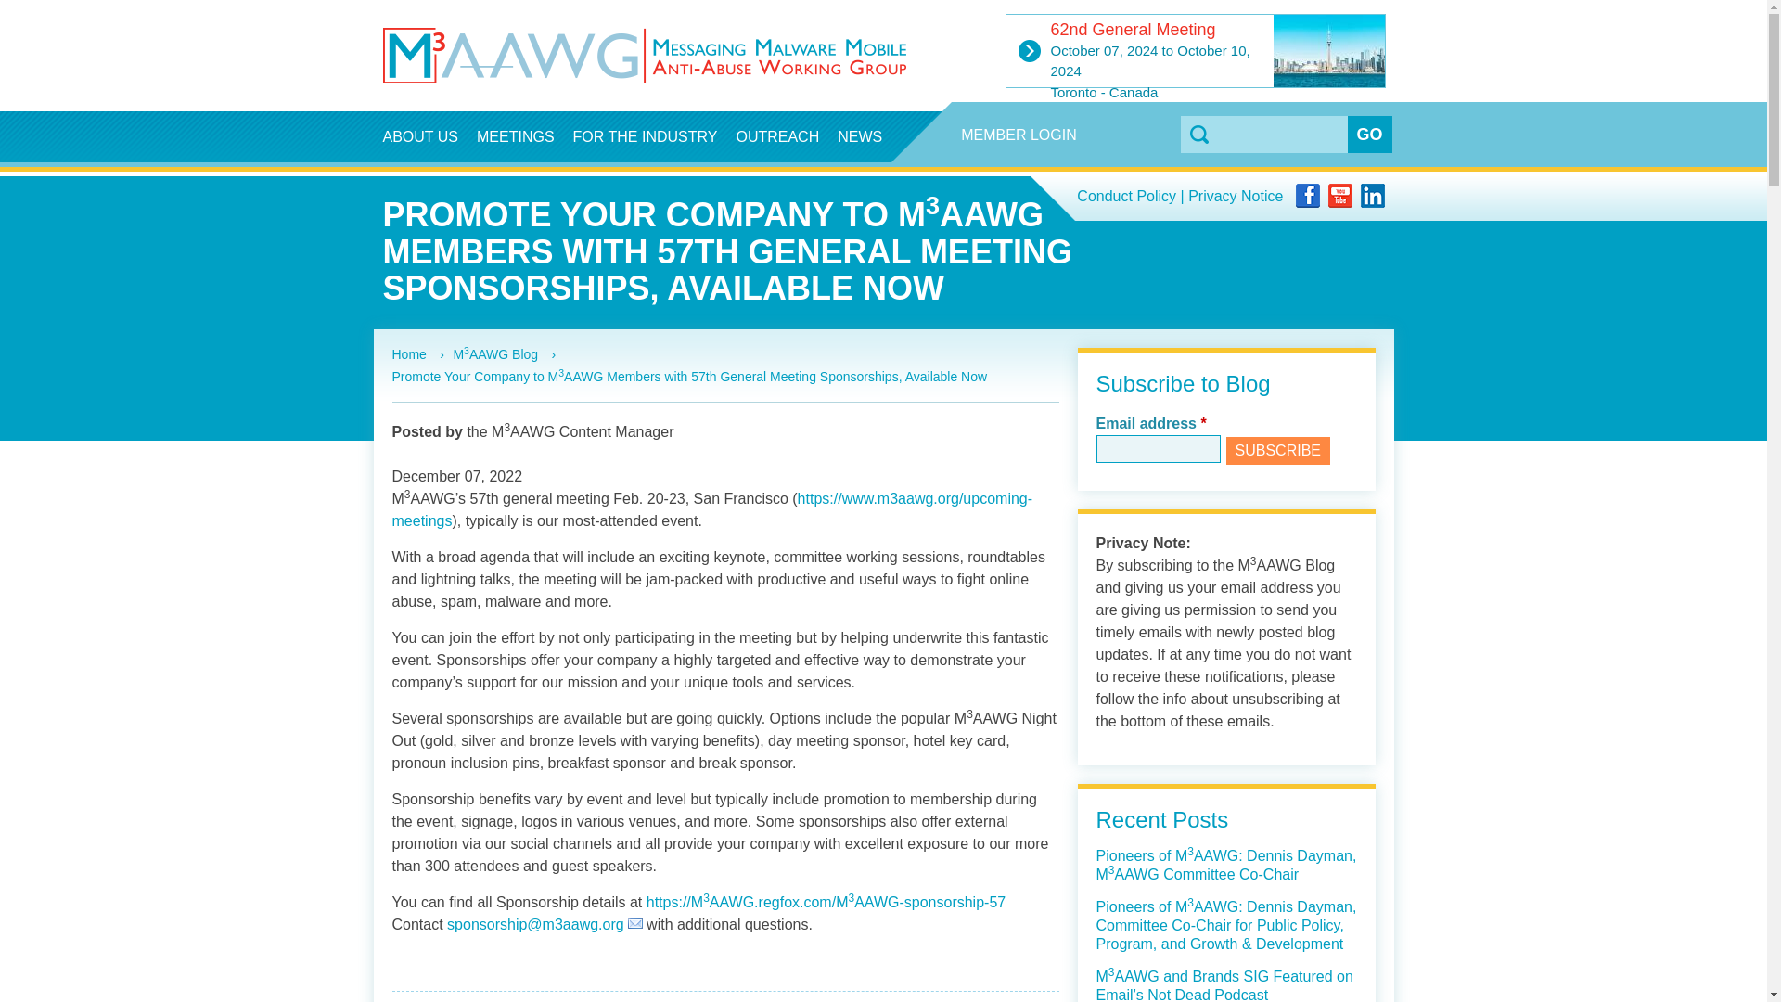  I want to click on Subscribe, so click(1278, 451).